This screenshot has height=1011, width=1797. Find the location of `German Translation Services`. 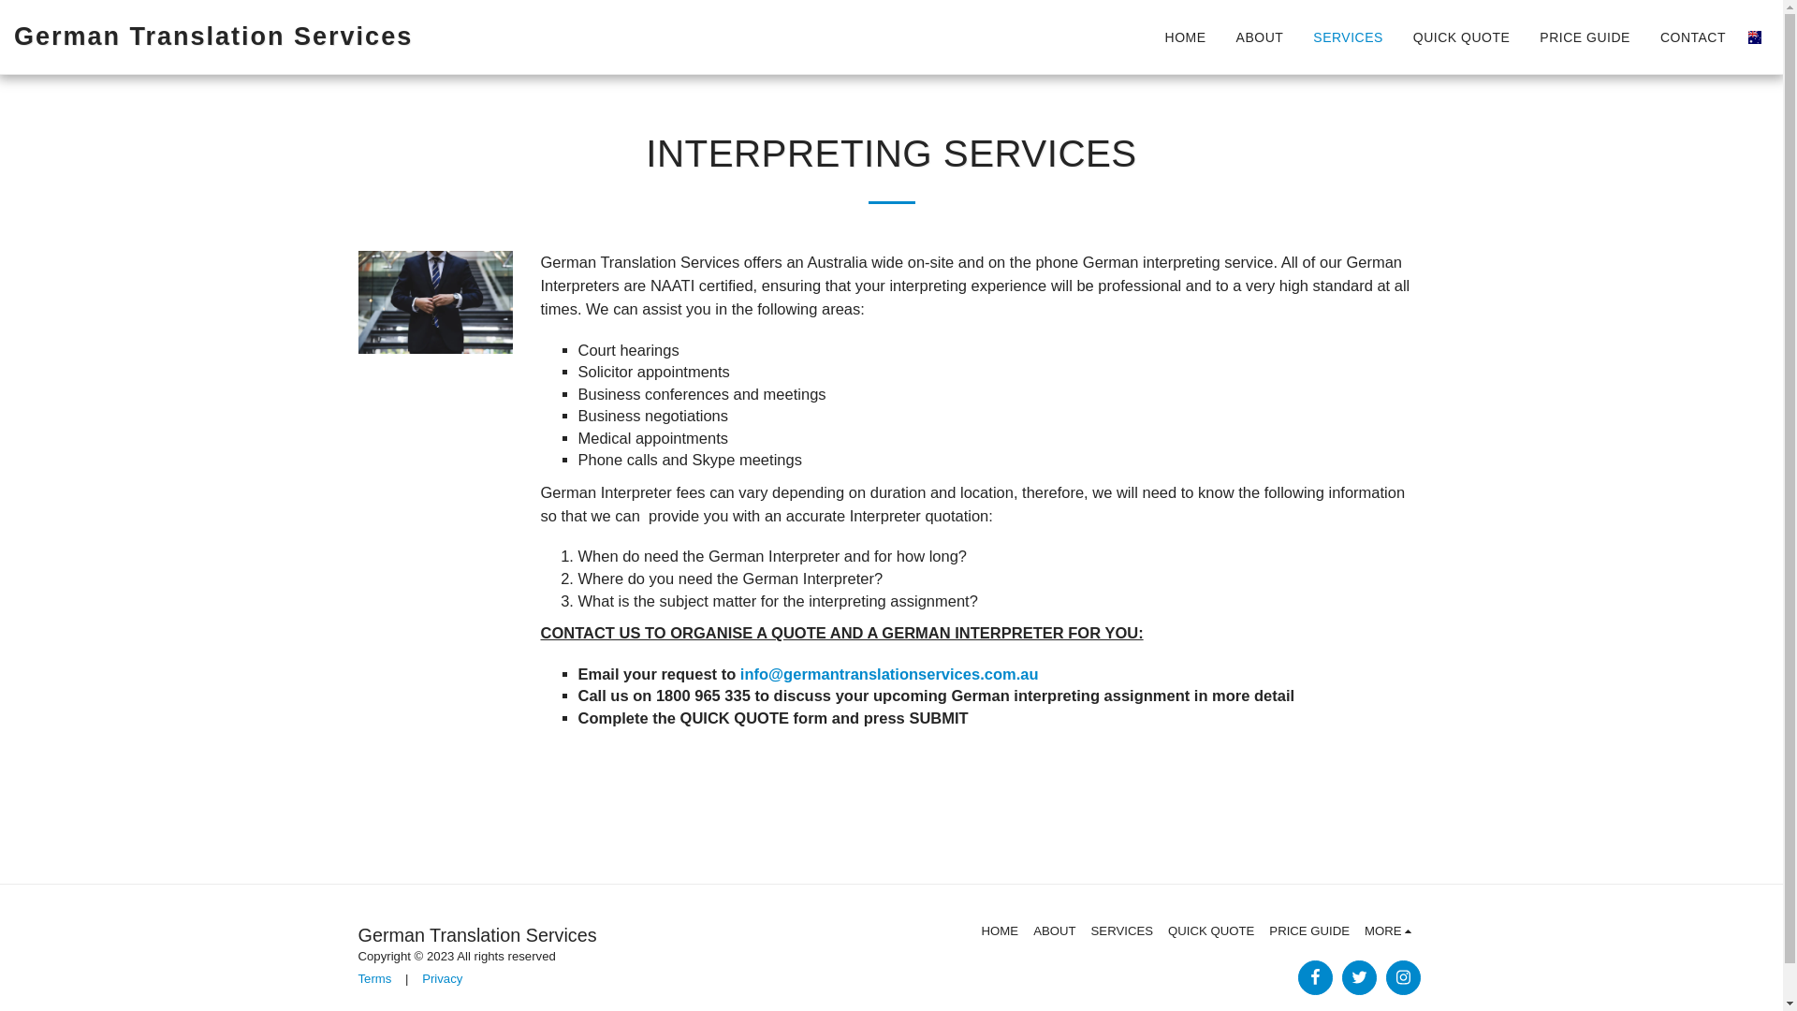

German Translation Services is located at coordinates (213, 37).